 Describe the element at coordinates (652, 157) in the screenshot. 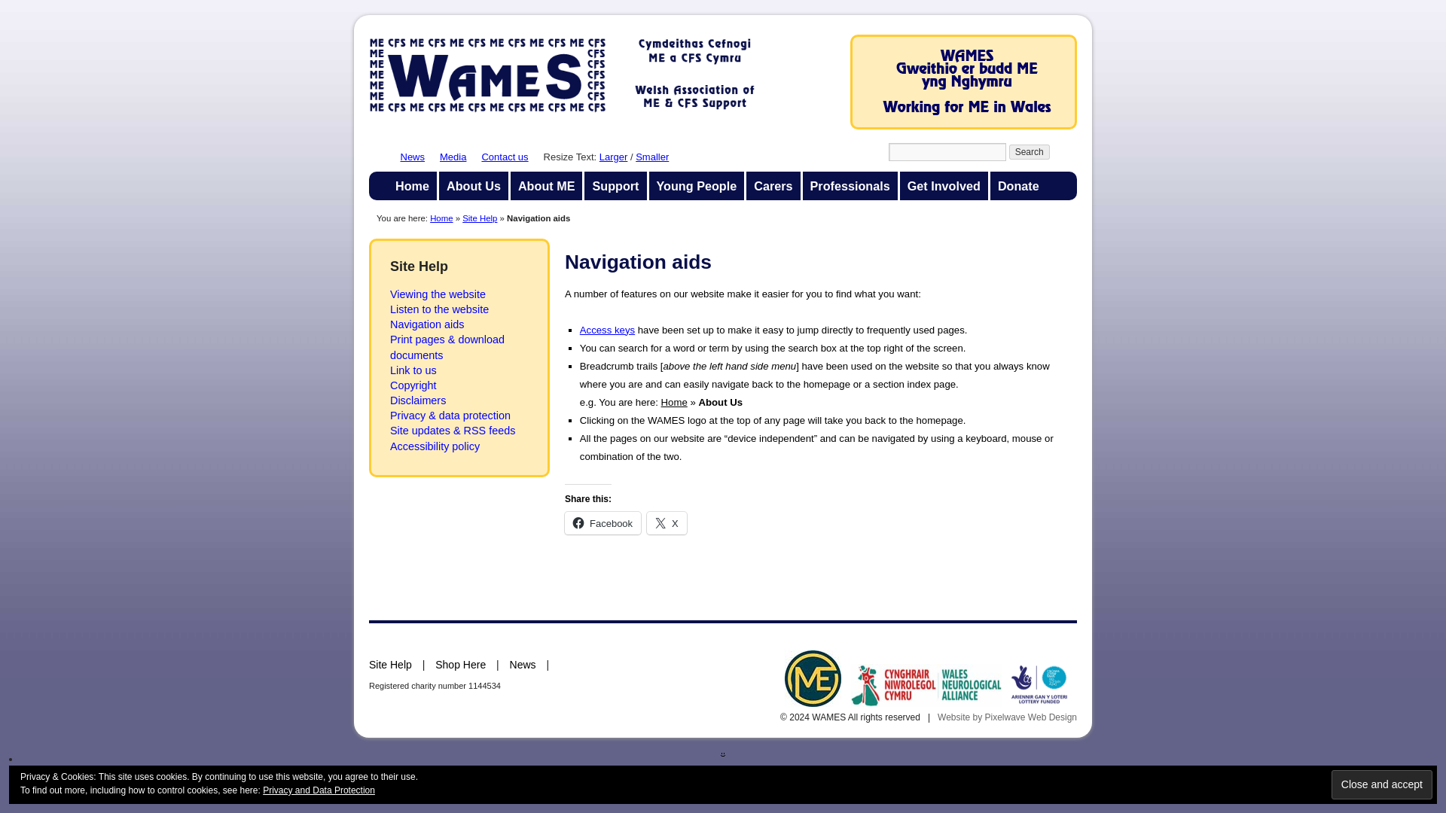

I see `Smaller` at that location.